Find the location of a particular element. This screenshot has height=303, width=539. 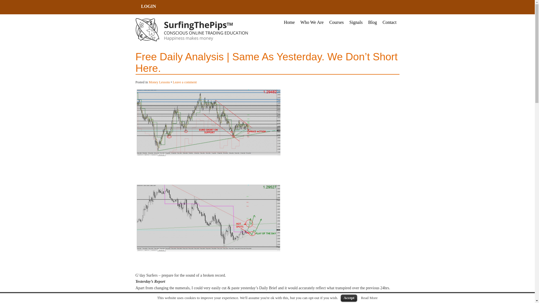

Courses is located at coordinates (336, 22).